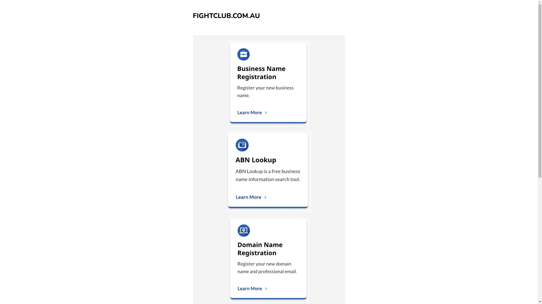 The width and height of the screenshot is (542, 304). I want to click on FIGHTCLUB.COM.AU, so click(226, 16).